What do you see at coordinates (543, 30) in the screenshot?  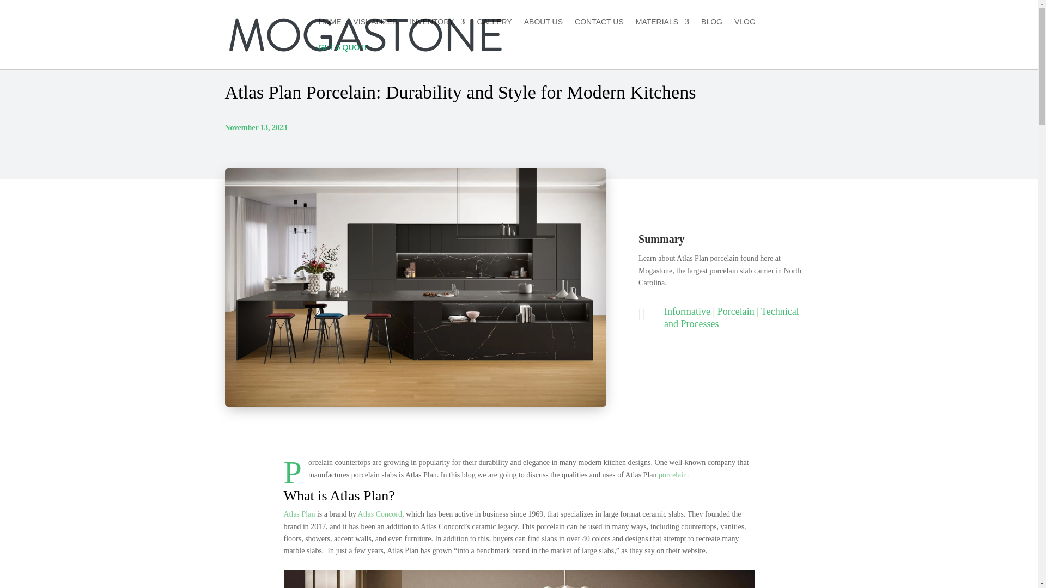 I see `ABOUT US` at bounding box center [543, 30].